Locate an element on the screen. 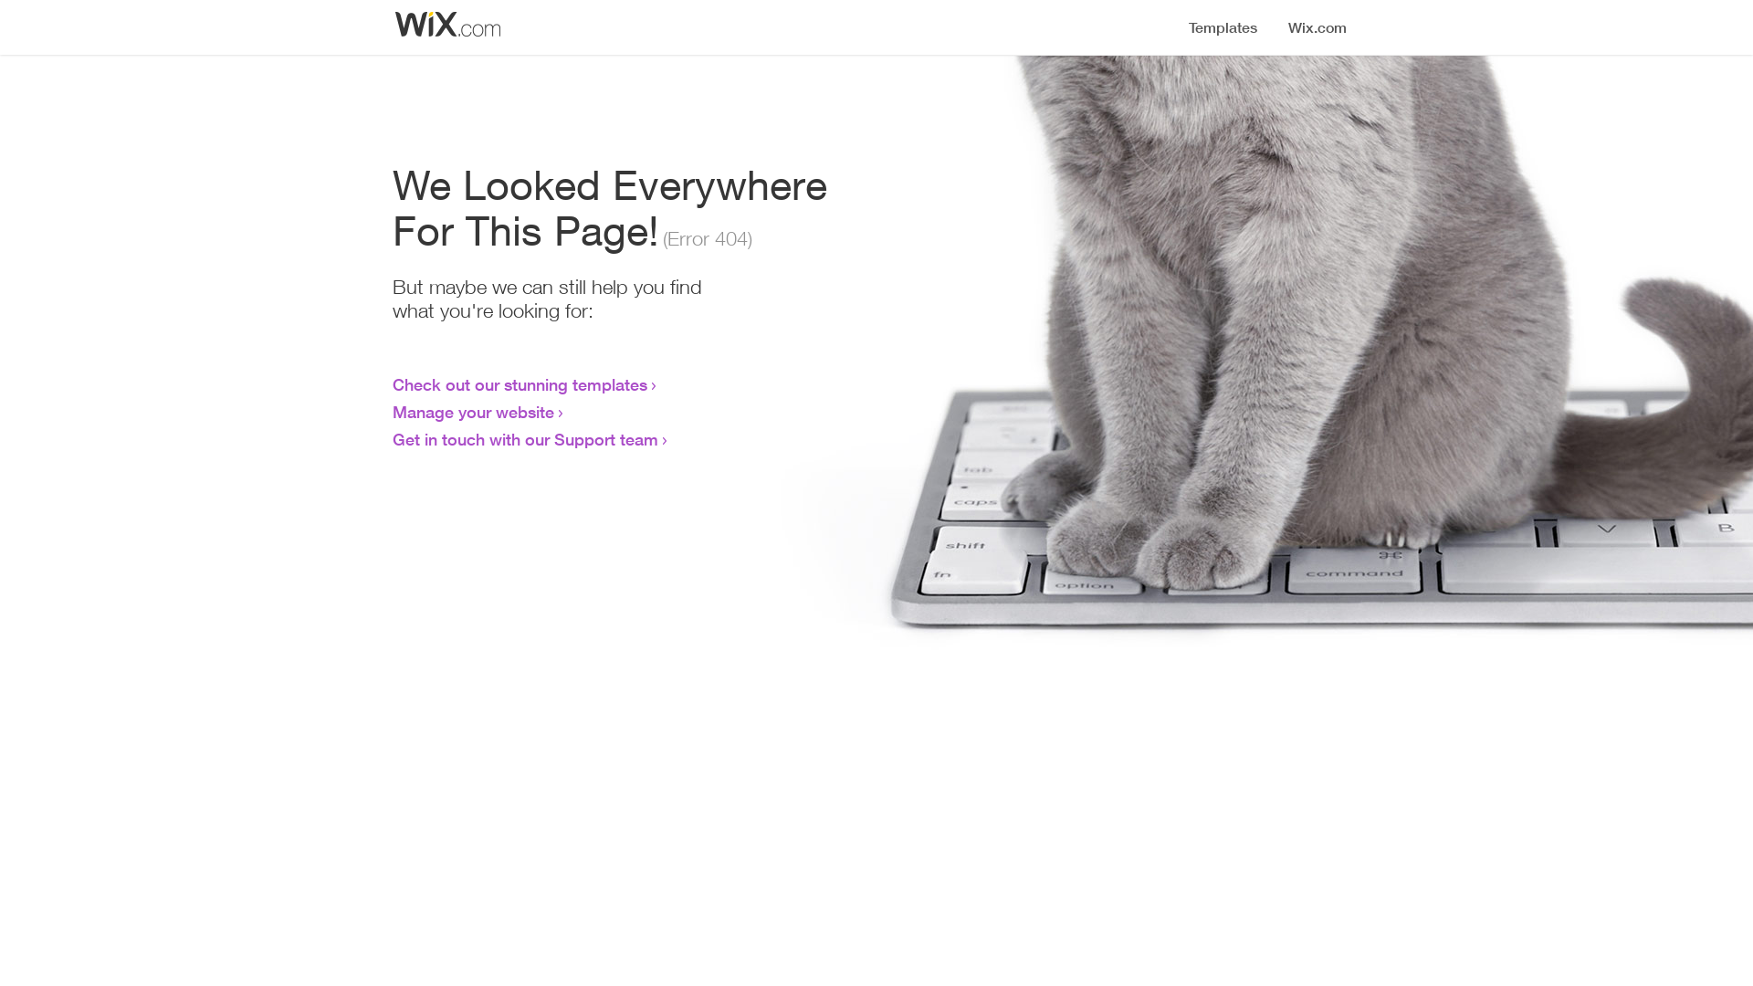  Manage your website is located at coordinates (473, 412).